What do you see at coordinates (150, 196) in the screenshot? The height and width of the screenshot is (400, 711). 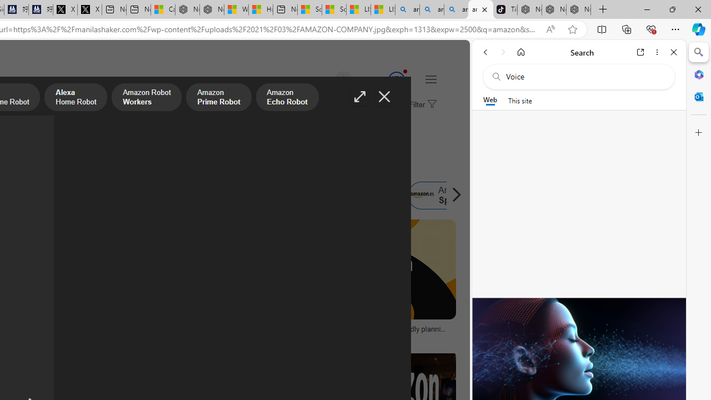 I see `Amazon.com.au` at bounding box center [150, 196].